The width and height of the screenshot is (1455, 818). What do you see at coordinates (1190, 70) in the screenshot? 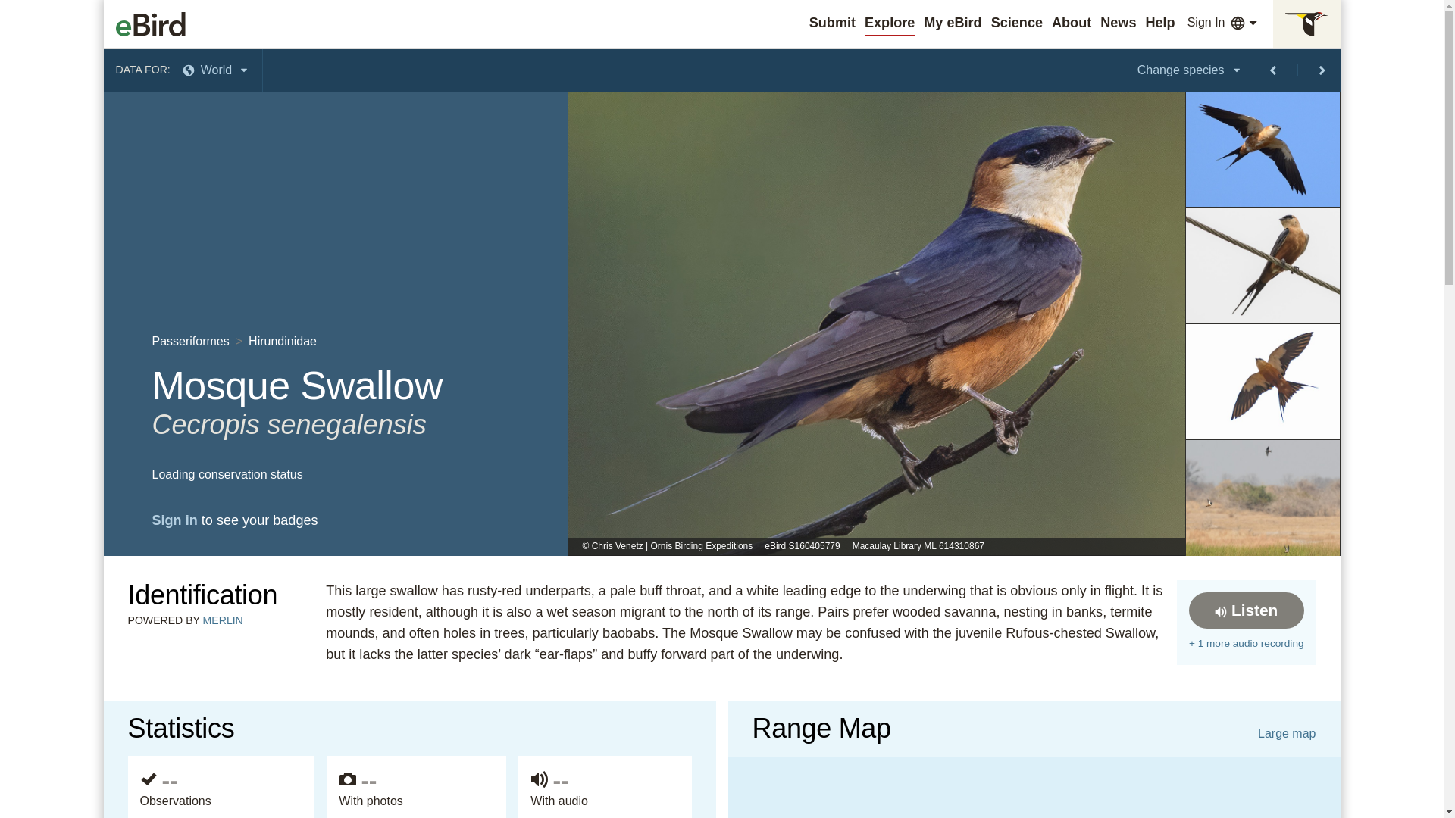
I see `Change species` at bounding box center [1190, 70].